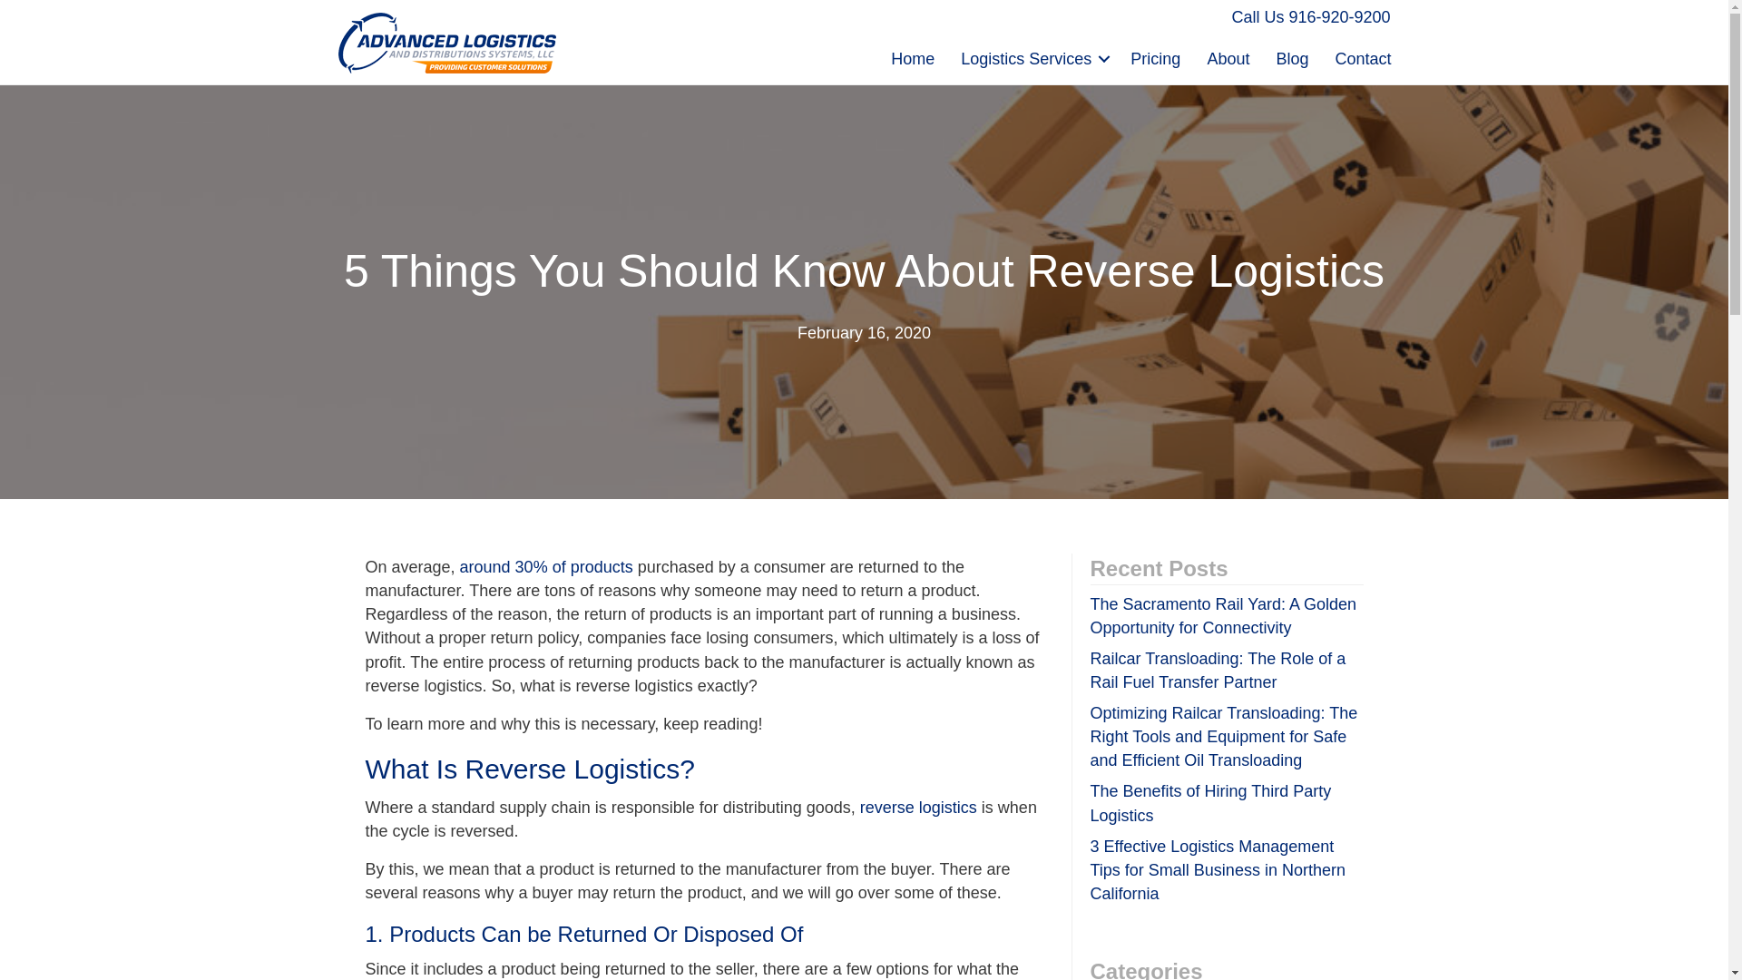 This screenshot has height=980, width=1742. What do you see at coordinates (1292, 58) in the screenshot?
I see `Blog` at bounding box center [1292, 58].